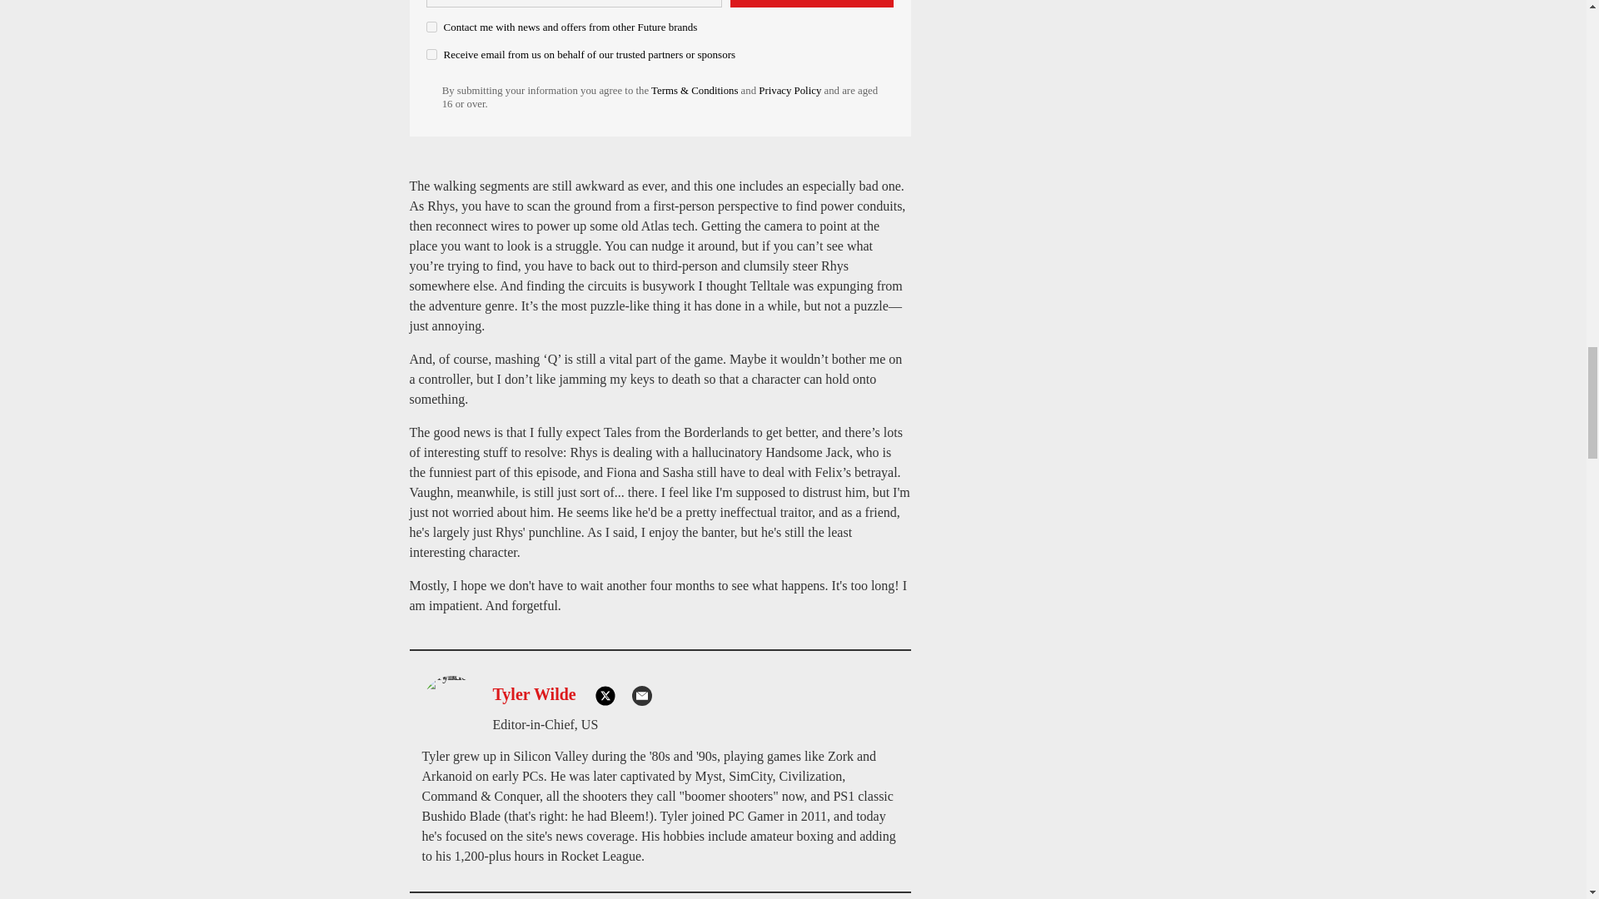 The width and height of the screenshot is (1599, 899). What do you see at coordinates (431, 55) in the screenshot?
I see `on` at bounding box center [431, 55].